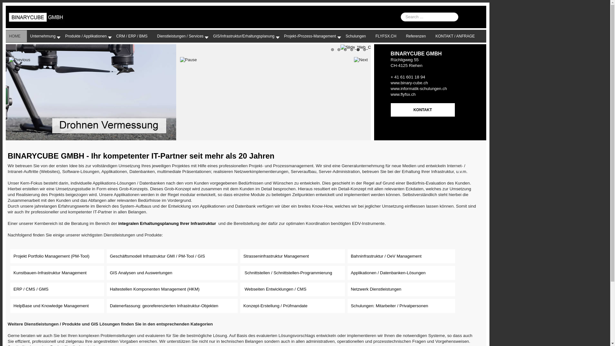  What do you see at coordinates (312, 36) in the screenshot?
I see `Projekt-/Prozess-Management` at bounding box center [312, 36].